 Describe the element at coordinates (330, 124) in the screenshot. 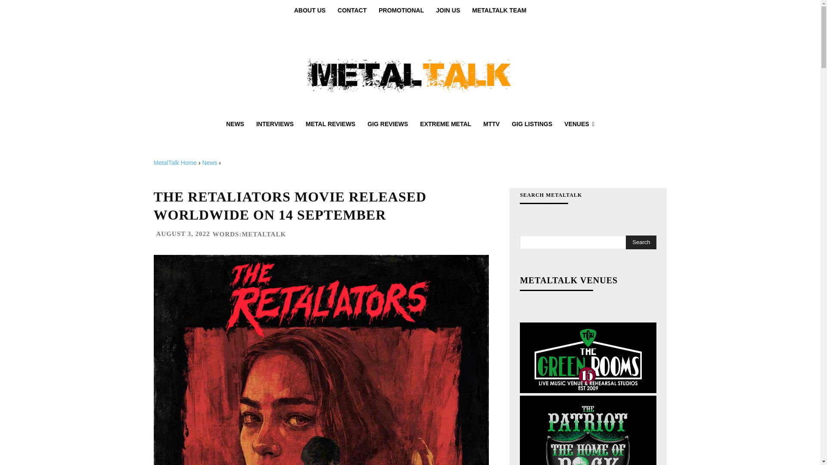

I see `METAL REVIEWS` at that location.